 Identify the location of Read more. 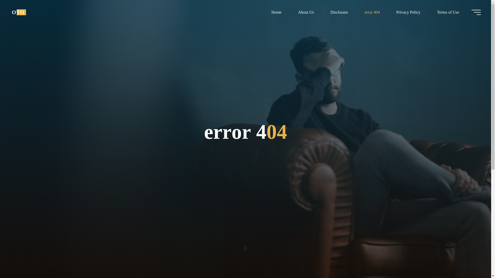
(245, 246).